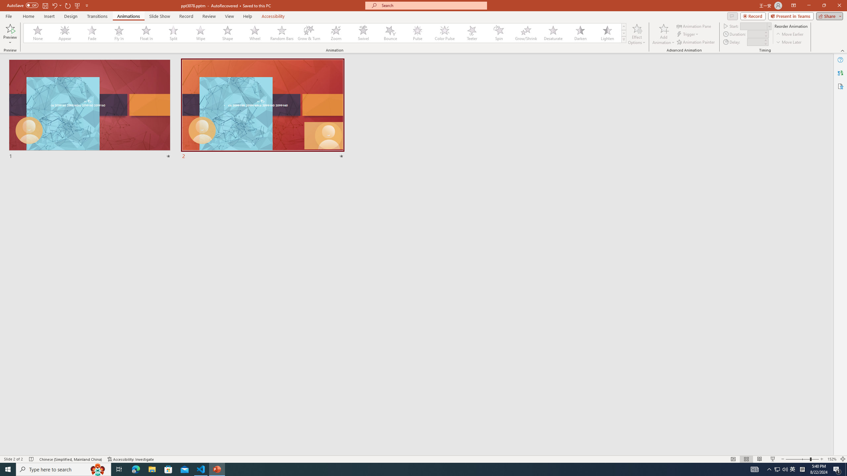 The image size is (847, 476). Describe the element at coordinates (688, 34) in the screenshot. I see `Trigger` at that location.